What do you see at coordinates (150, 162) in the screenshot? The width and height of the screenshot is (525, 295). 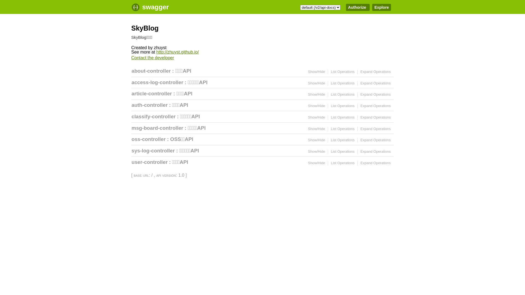 I see `user-controller` at bounding box center [150, 162].